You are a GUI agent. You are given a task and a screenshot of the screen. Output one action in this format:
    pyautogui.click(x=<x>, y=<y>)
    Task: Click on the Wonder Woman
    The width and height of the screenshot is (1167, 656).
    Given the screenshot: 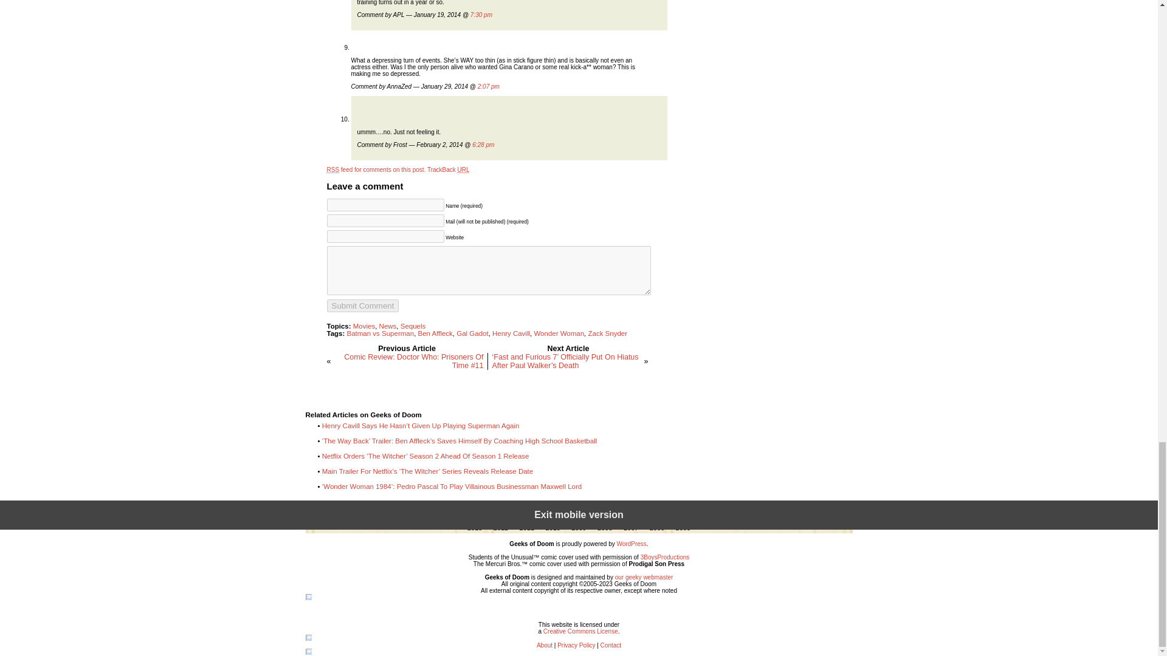 What is the action you would take?
    pyautogui.click(x=559, y=333)
    